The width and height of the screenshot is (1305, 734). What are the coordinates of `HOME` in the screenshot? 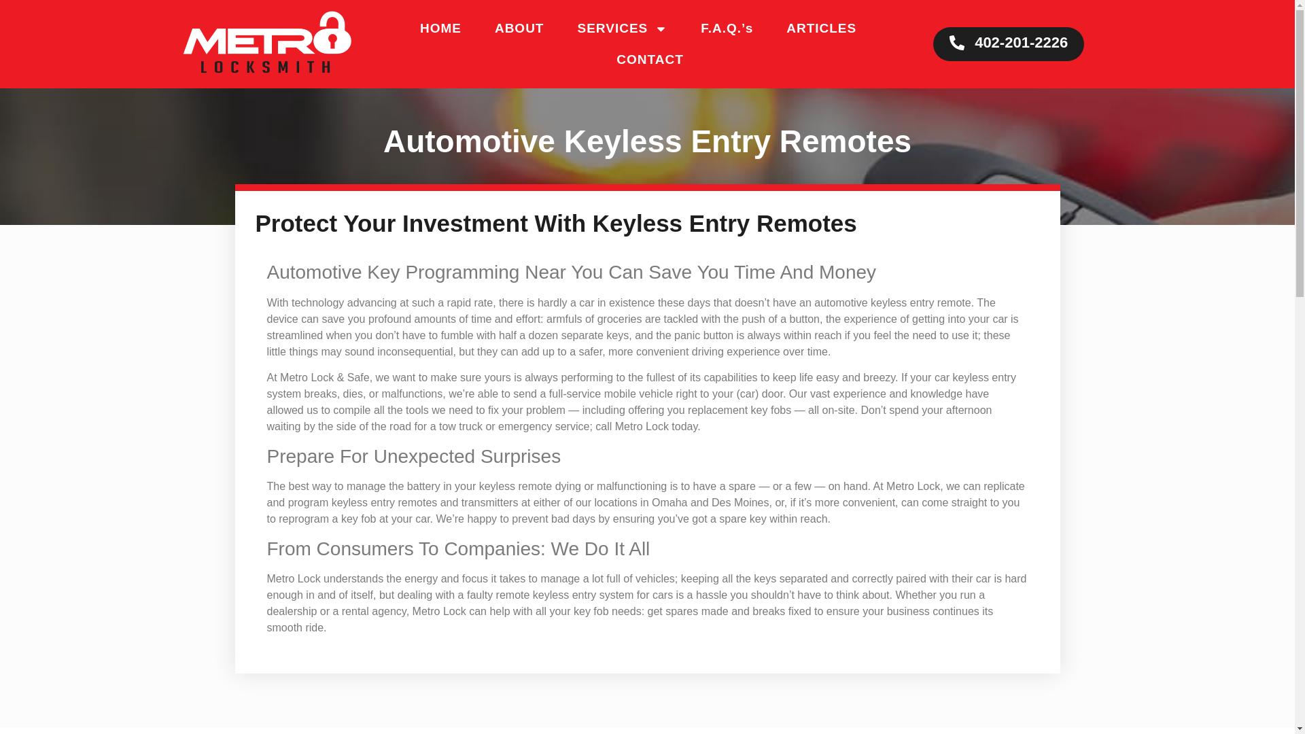 It's located at (440, 29).